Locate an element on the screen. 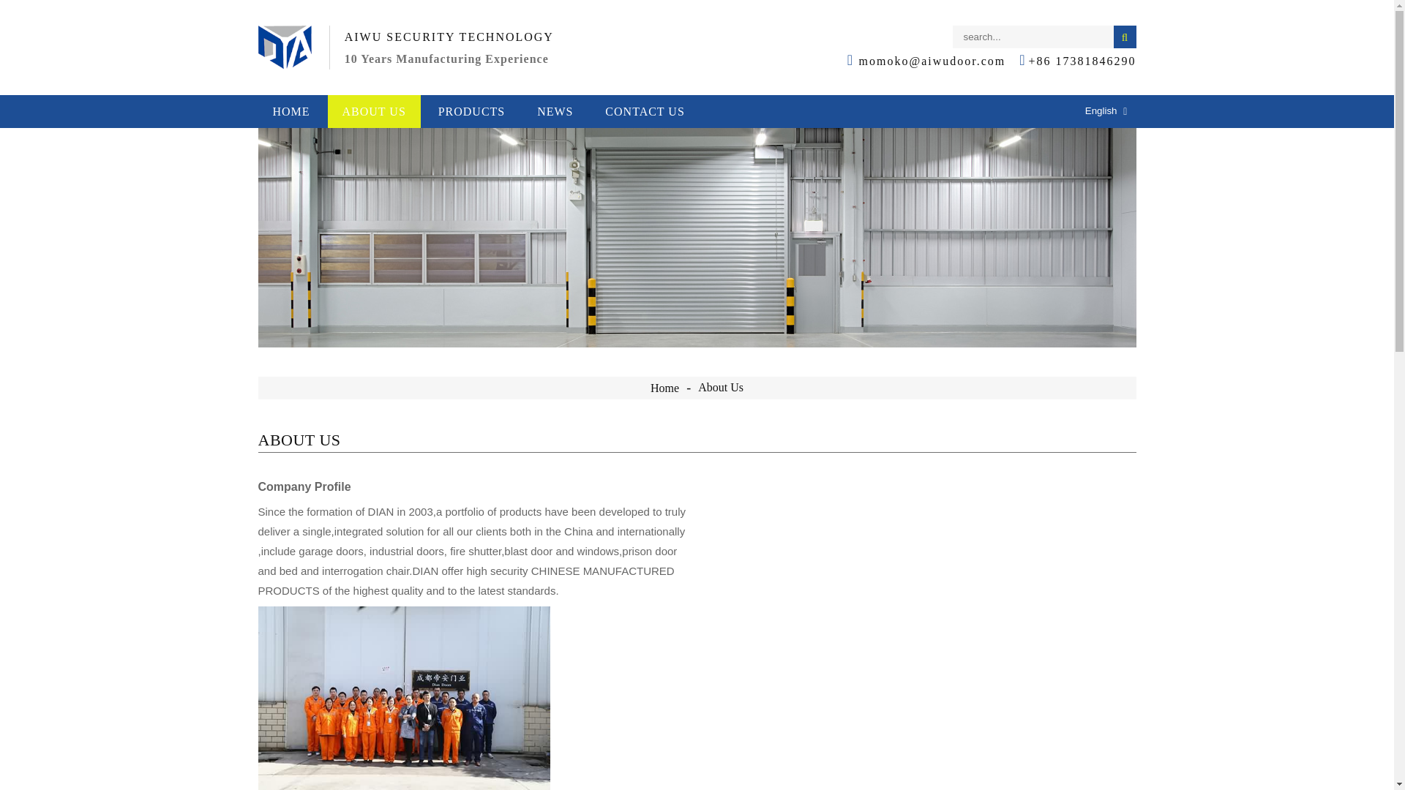  Home is located at coordinates (664, 388).